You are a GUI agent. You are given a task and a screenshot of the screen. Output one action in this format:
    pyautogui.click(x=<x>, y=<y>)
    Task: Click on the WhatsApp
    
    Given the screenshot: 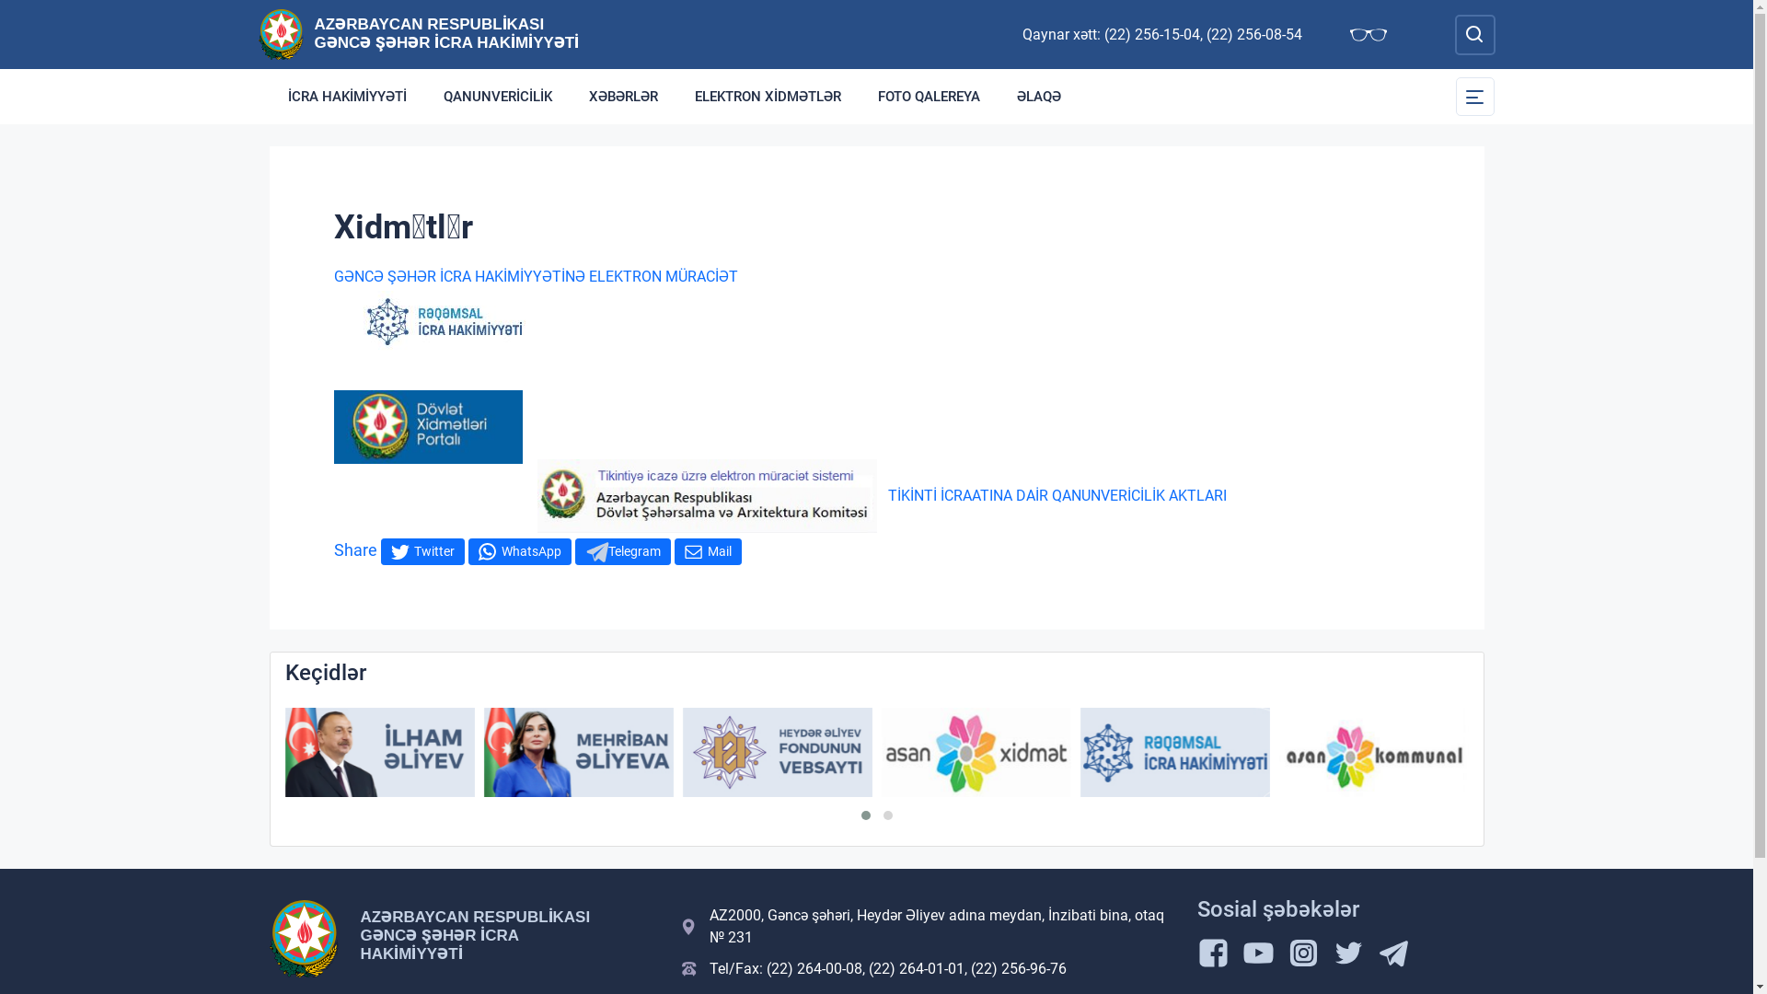 What is the action you would take?
    pyautogui.click(x=519, y=552)
    